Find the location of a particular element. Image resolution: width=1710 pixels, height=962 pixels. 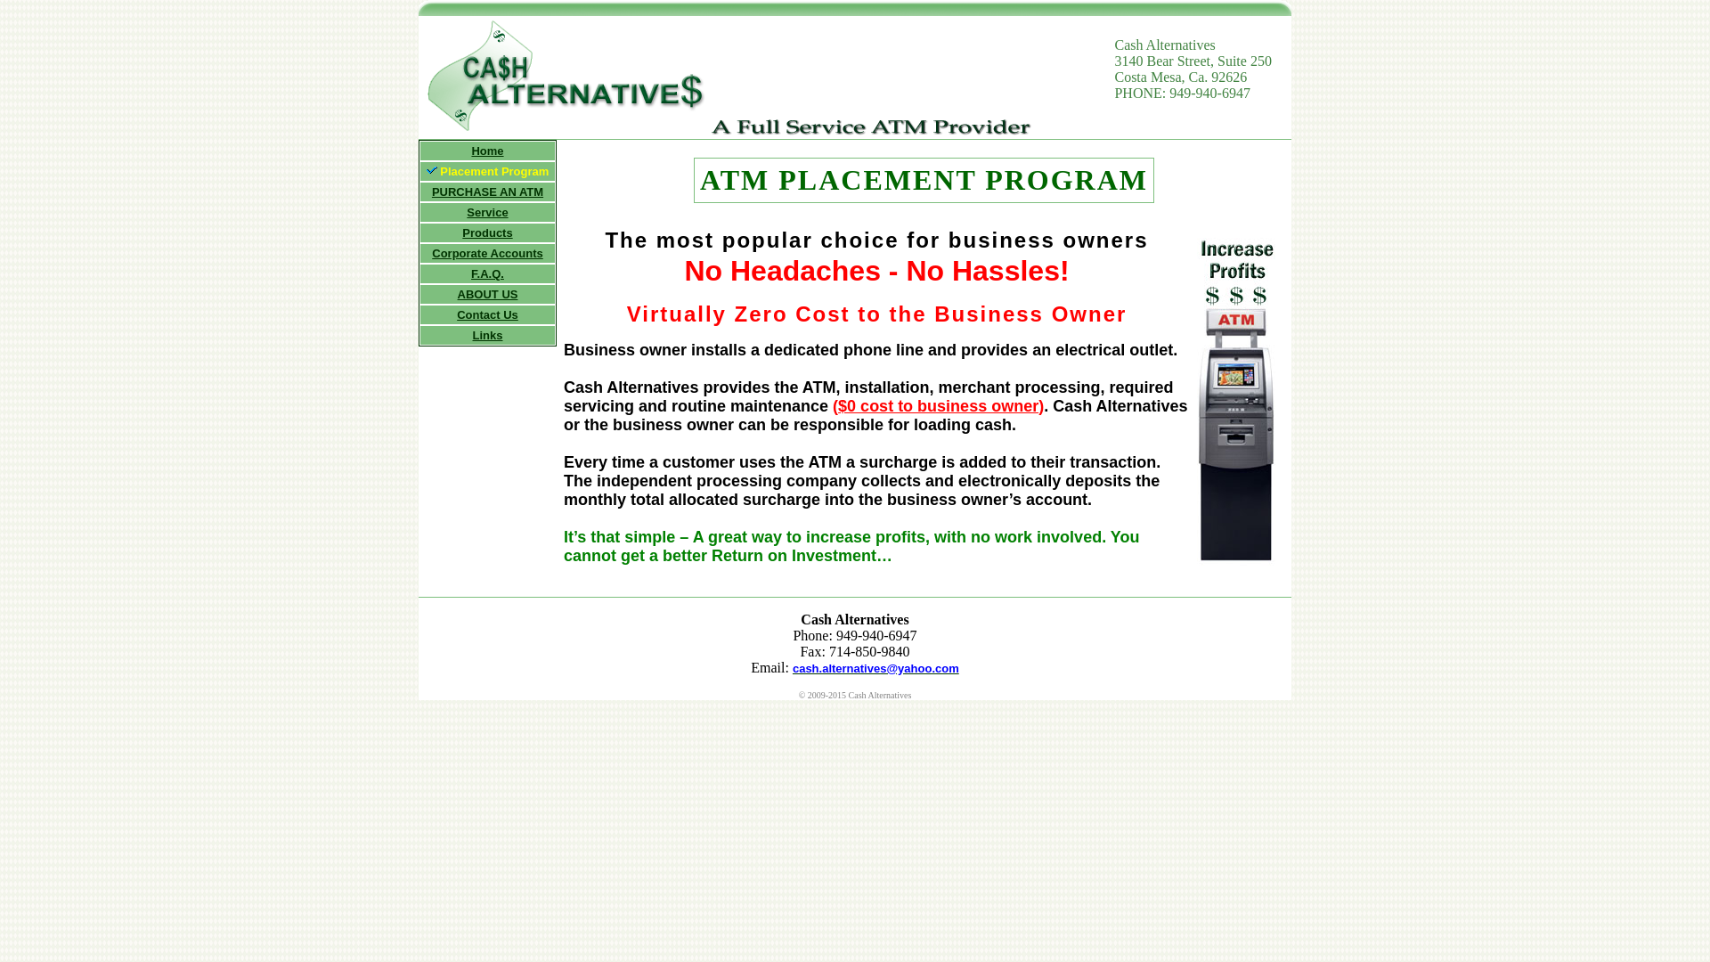

Service is located at coordinates (487, 212).